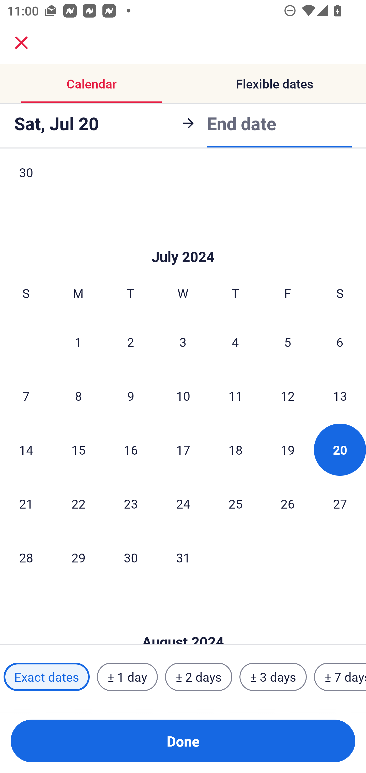  What do you see at coordinates (131, 449) in the screenshot?
I see `16 Tuesday, July 16, 2024` at bounding box center [131, 449].